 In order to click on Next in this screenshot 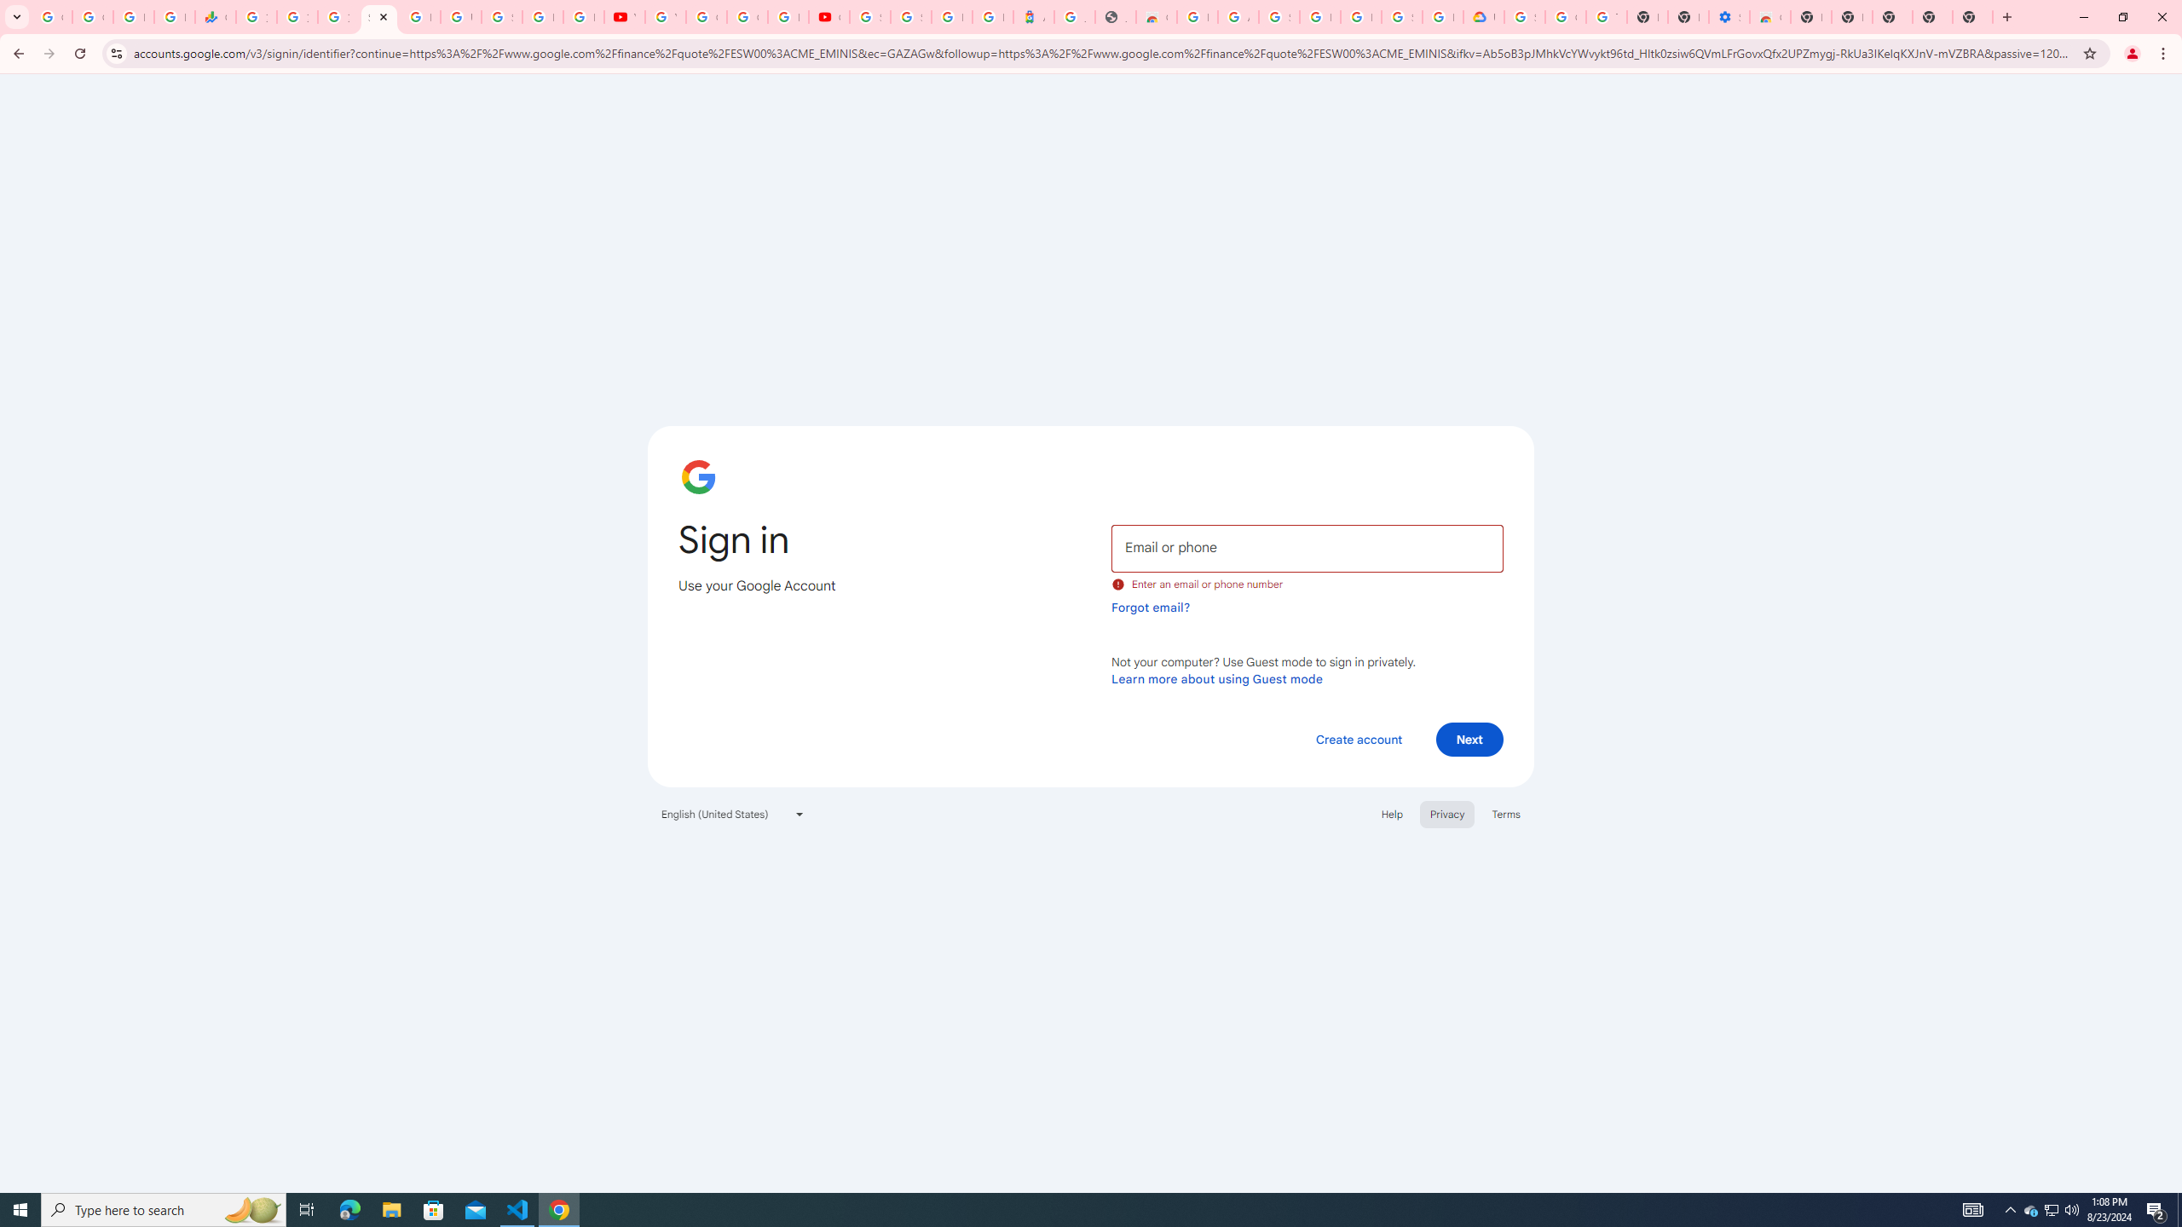, I will do `click(1469, 739)`.